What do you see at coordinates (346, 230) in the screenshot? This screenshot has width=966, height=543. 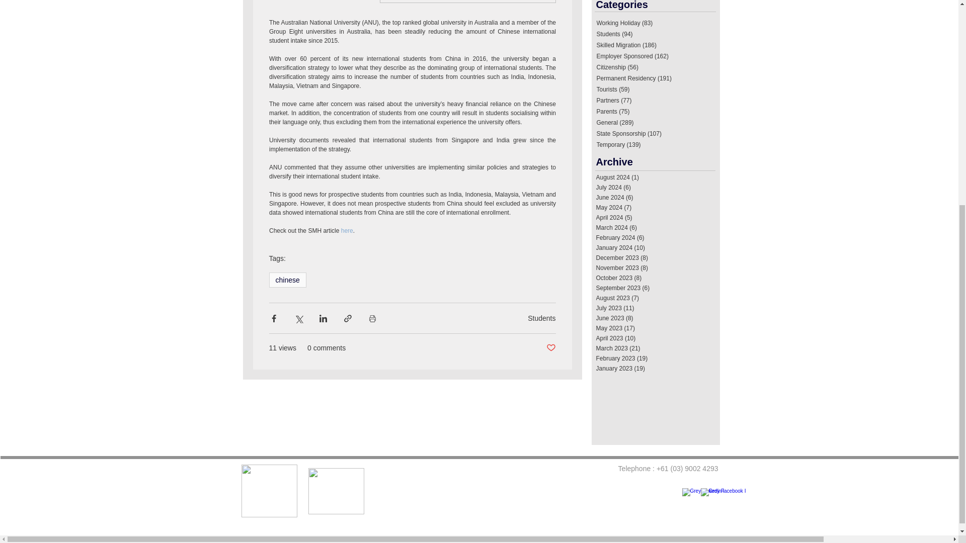 I see `here` at bounding box center [346, 230].